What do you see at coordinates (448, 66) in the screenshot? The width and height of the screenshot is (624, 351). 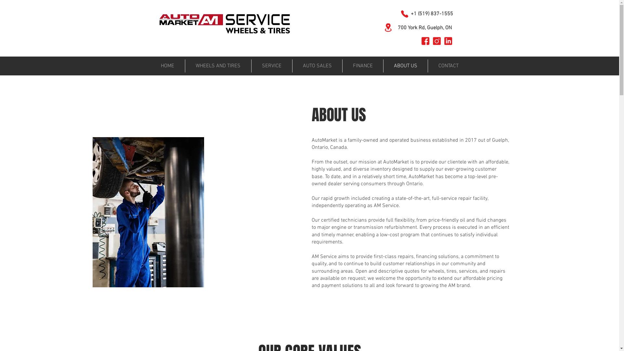 I see `CONTACT` at bounding box center [448, 66].